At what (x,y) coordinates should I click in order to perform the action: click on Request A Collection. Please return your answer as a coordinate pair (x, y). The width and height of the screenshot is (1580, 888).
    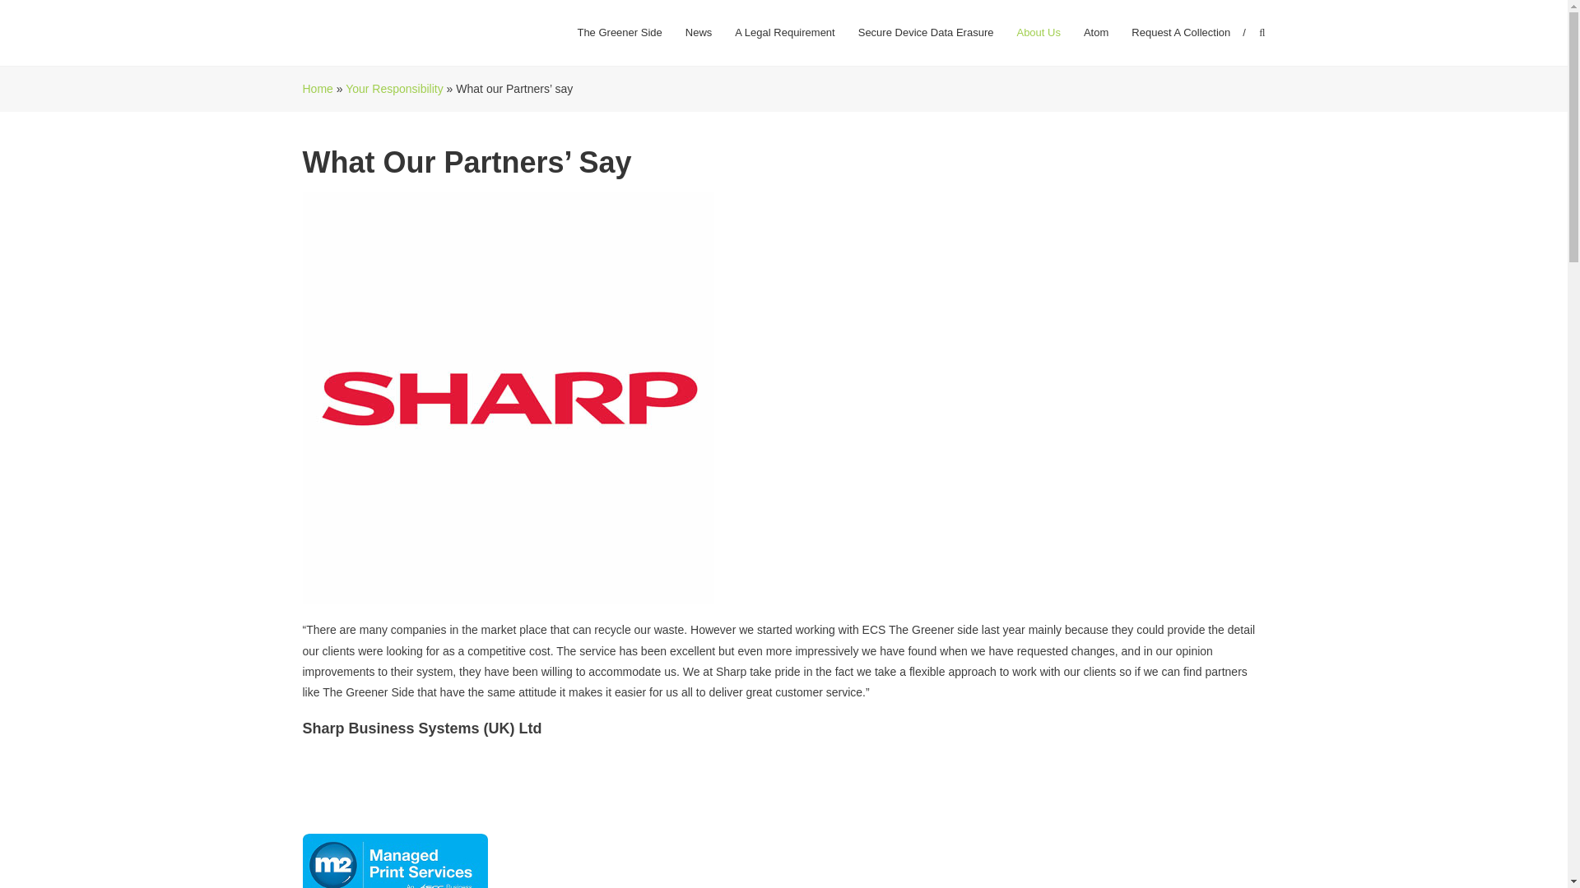
    Looking at the image, I should click on (1180, 33).